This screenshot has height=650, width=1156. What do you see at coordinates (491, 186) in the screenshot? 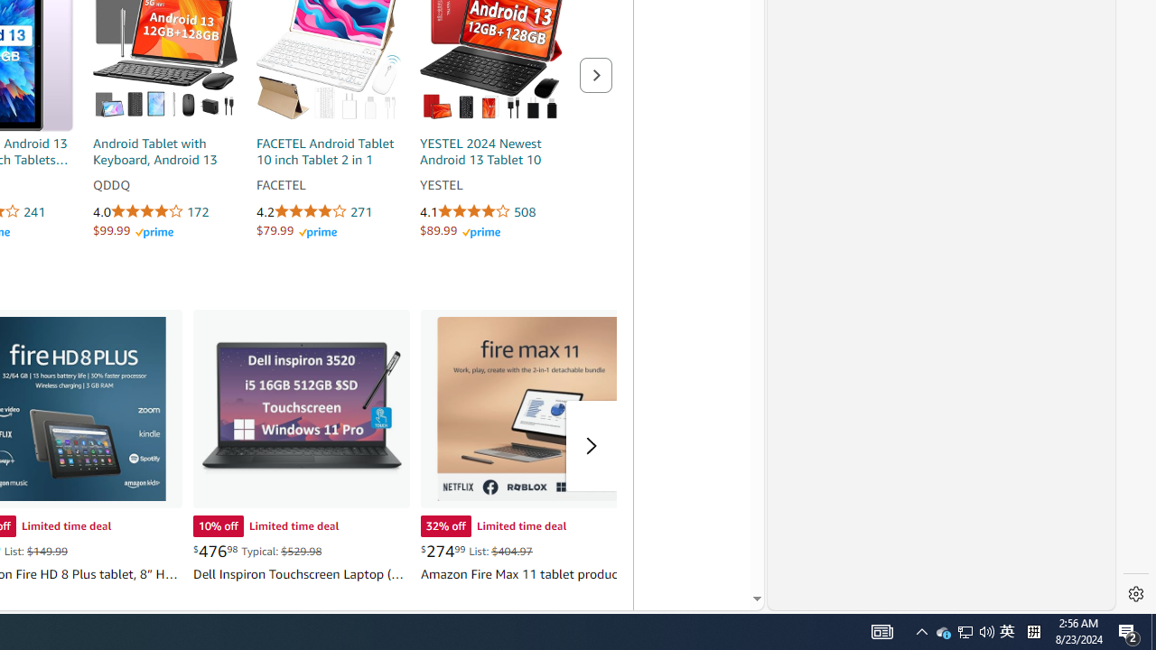
I see `YESTEL` at bounding box center [491, 186].